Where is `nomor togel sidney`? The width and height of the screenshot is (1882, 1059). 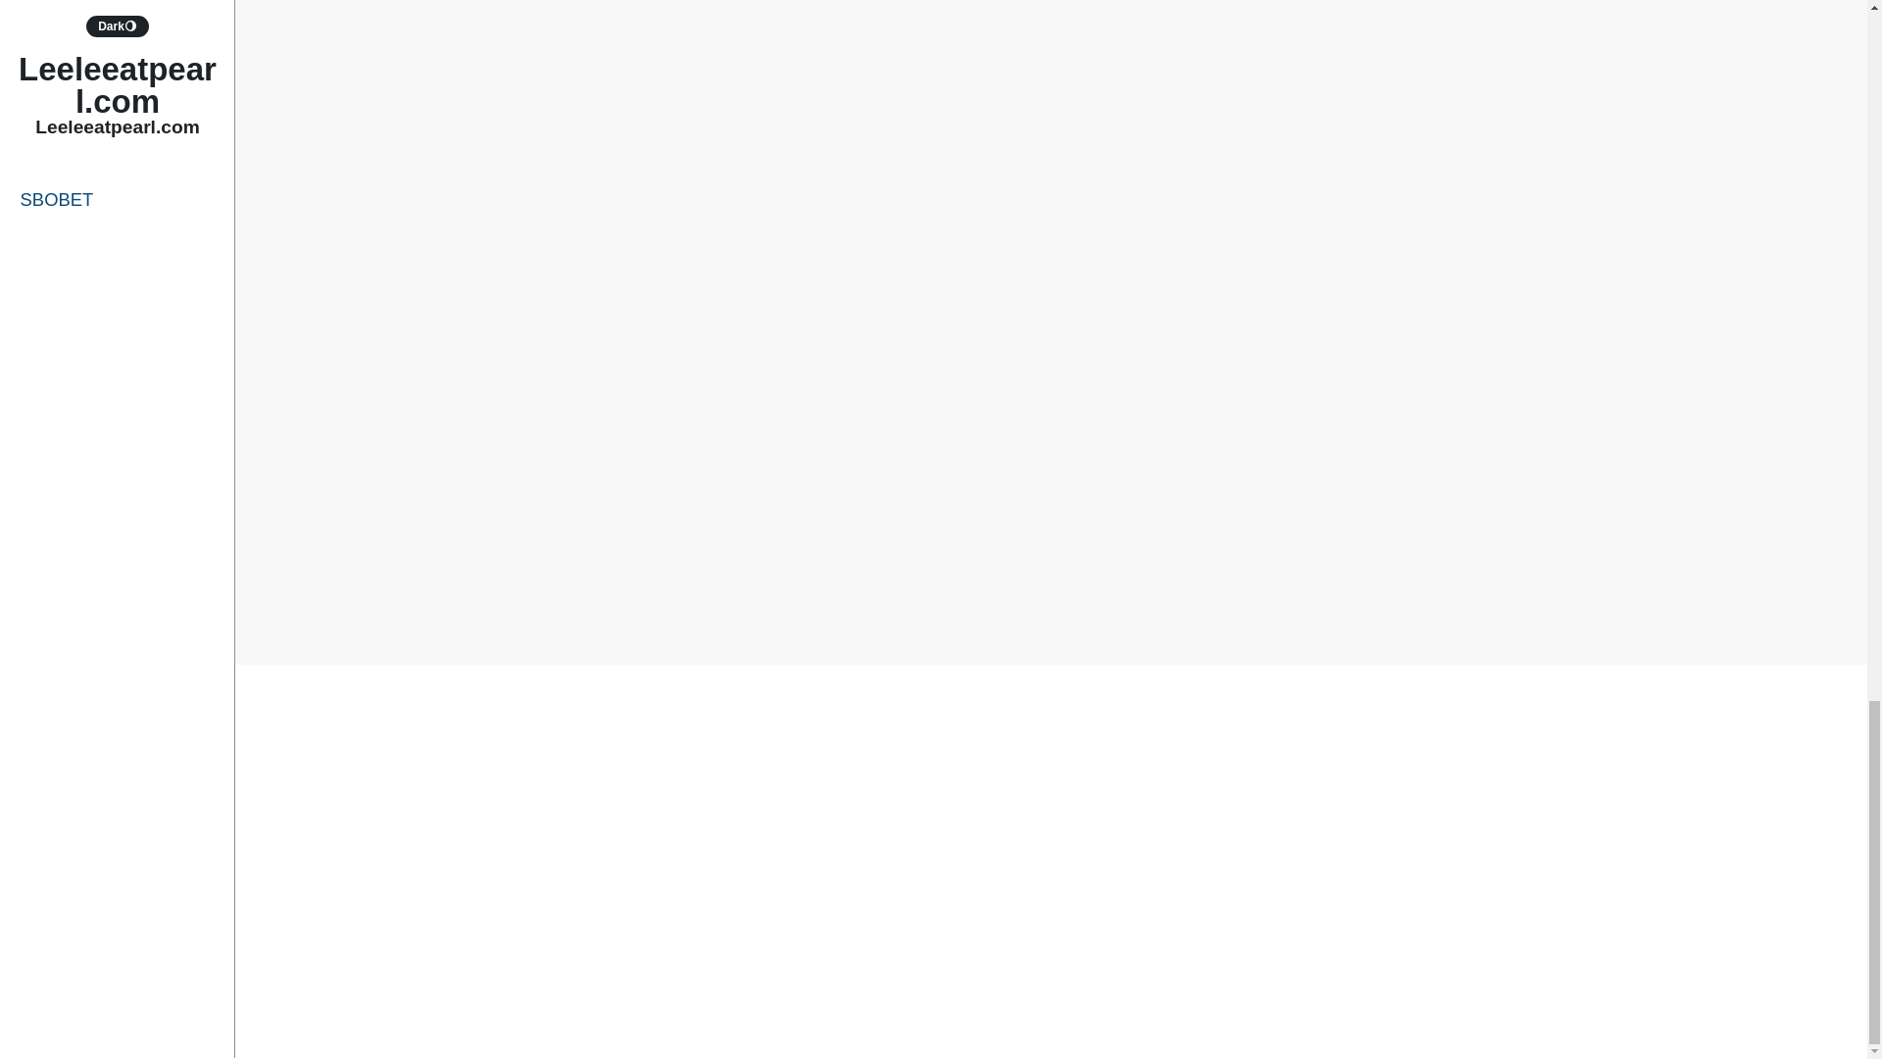 nomor togel sidney is located at coordinates (820, 596).